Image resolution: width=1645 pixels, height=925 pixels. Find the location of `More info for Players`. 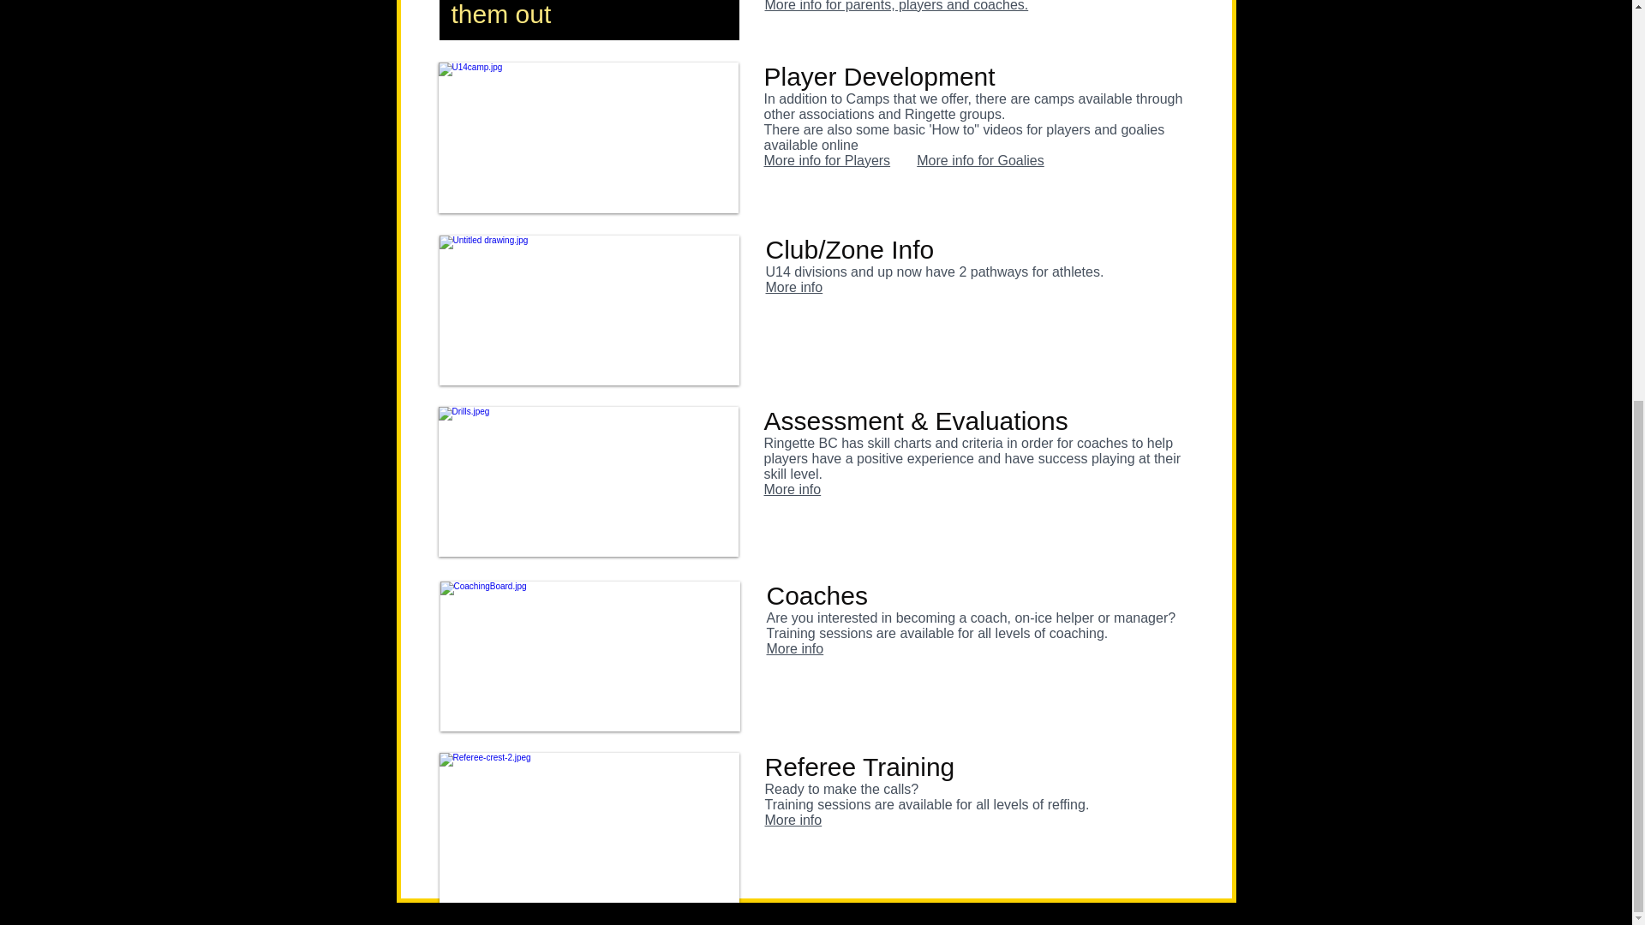

More info for Players is located at coordinates (828, 160).